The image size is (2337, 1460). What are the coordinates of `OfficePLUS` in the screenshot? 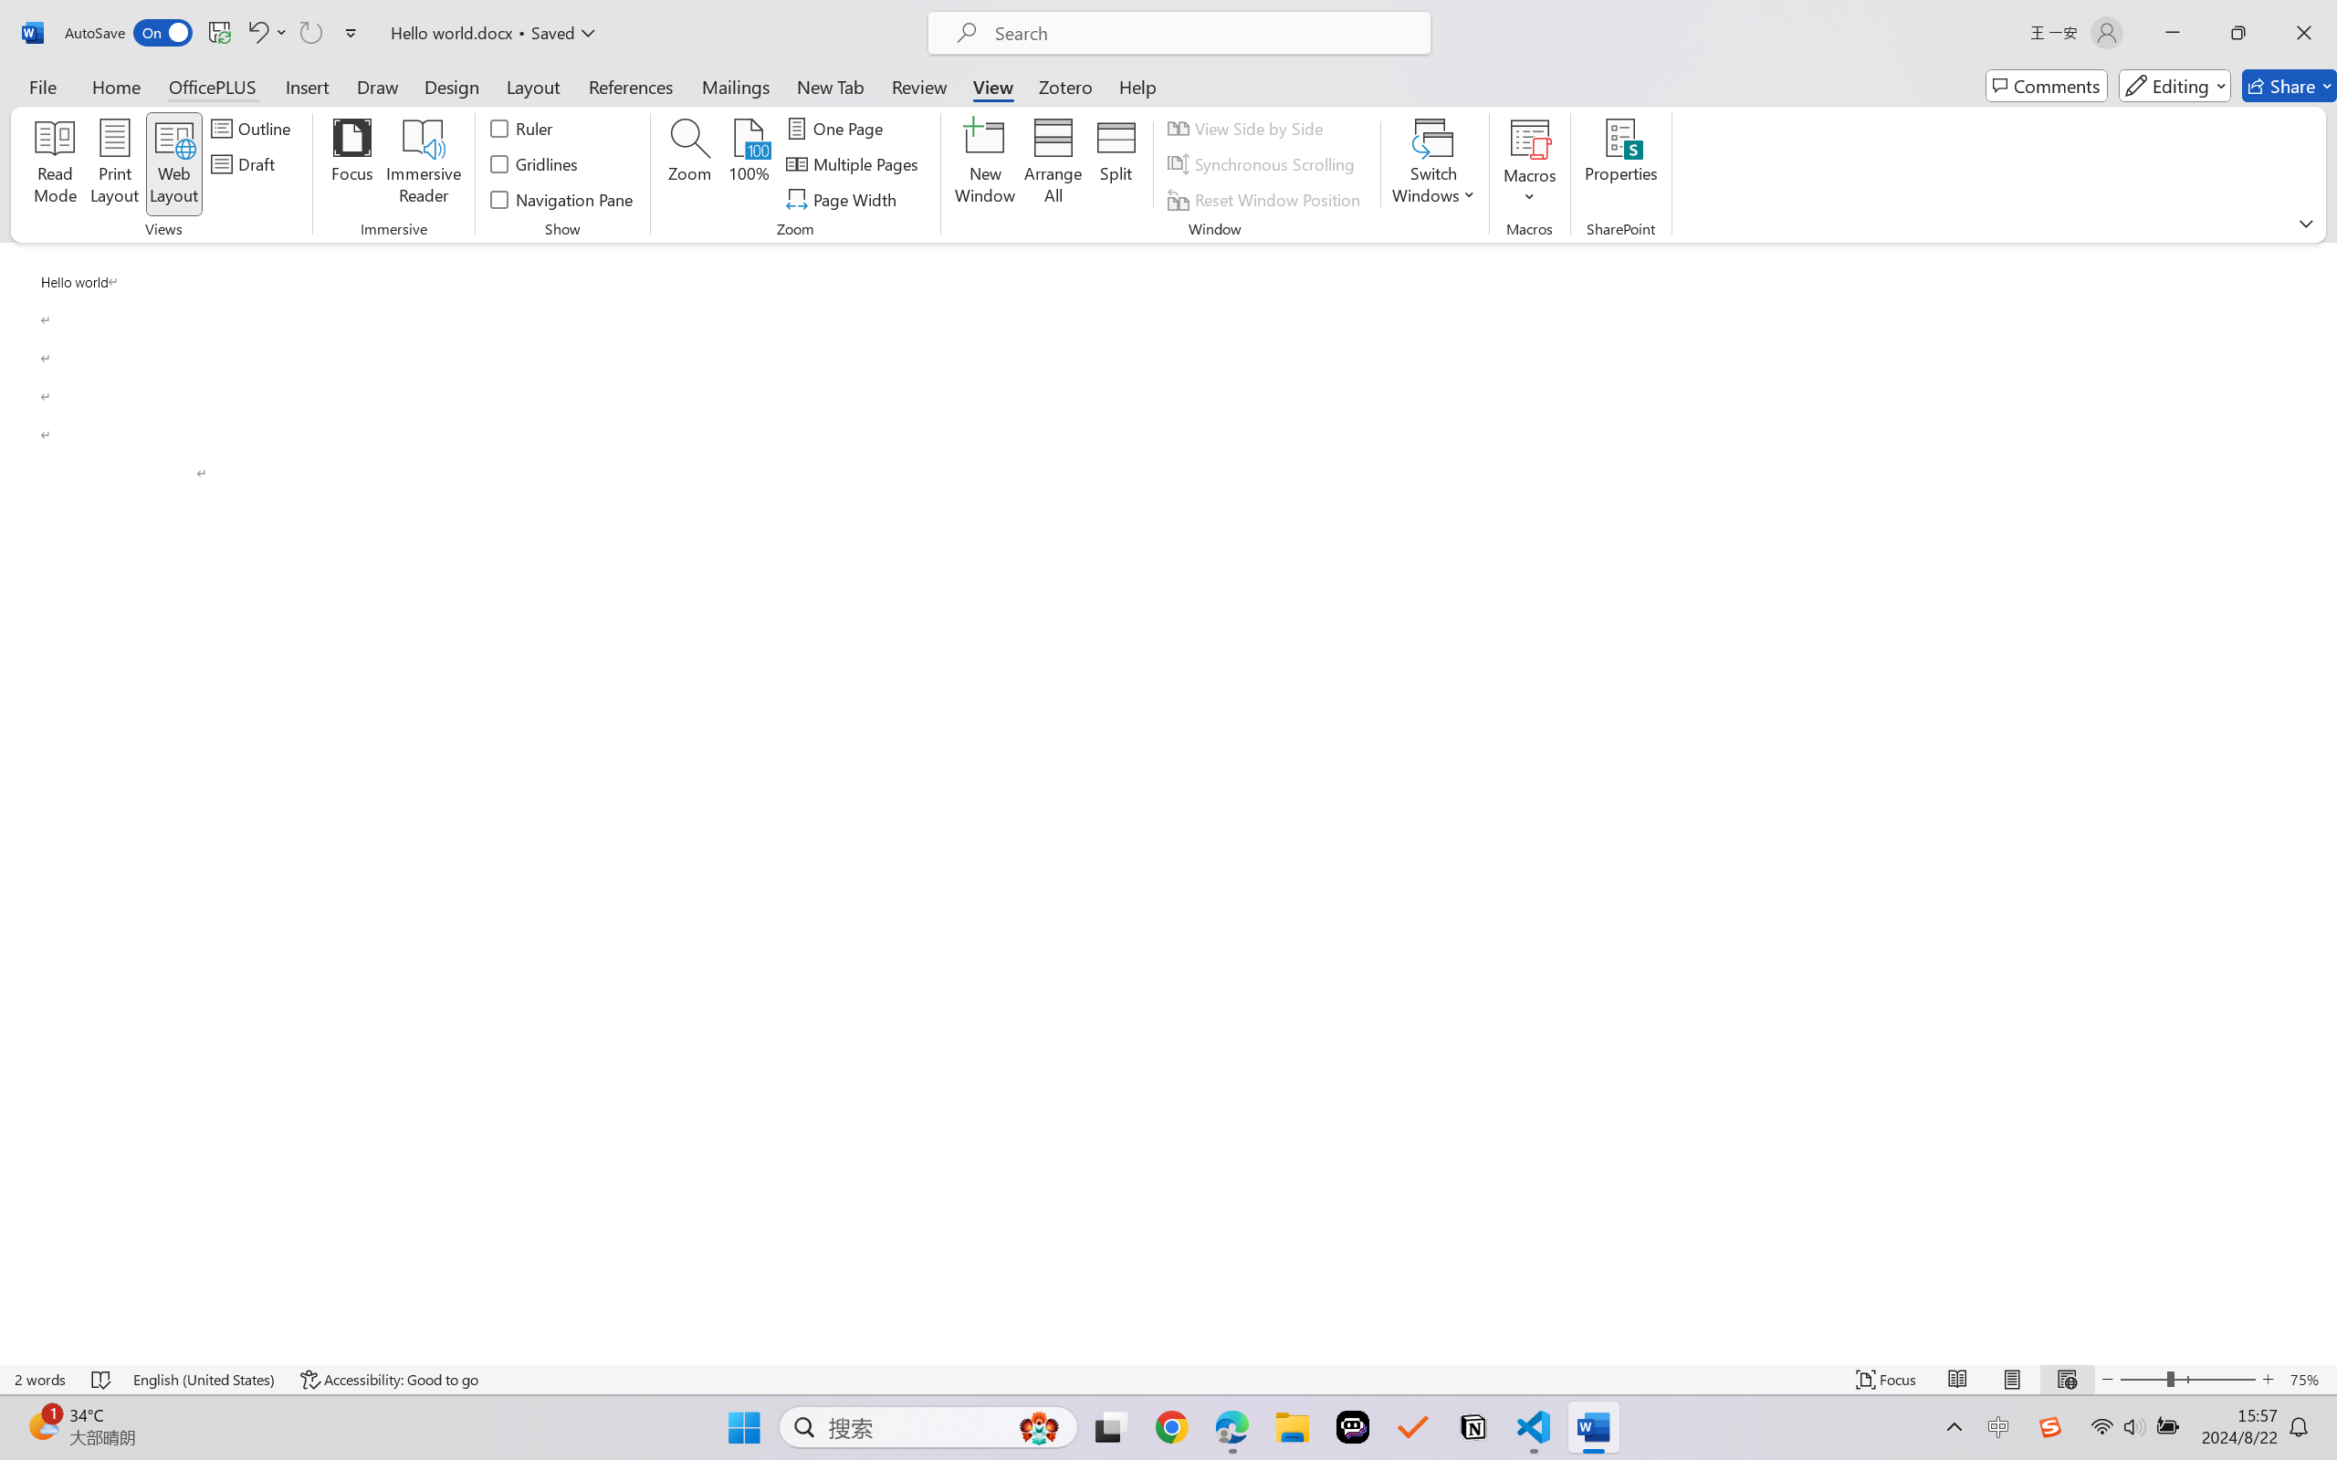 It's located at (212, 86).